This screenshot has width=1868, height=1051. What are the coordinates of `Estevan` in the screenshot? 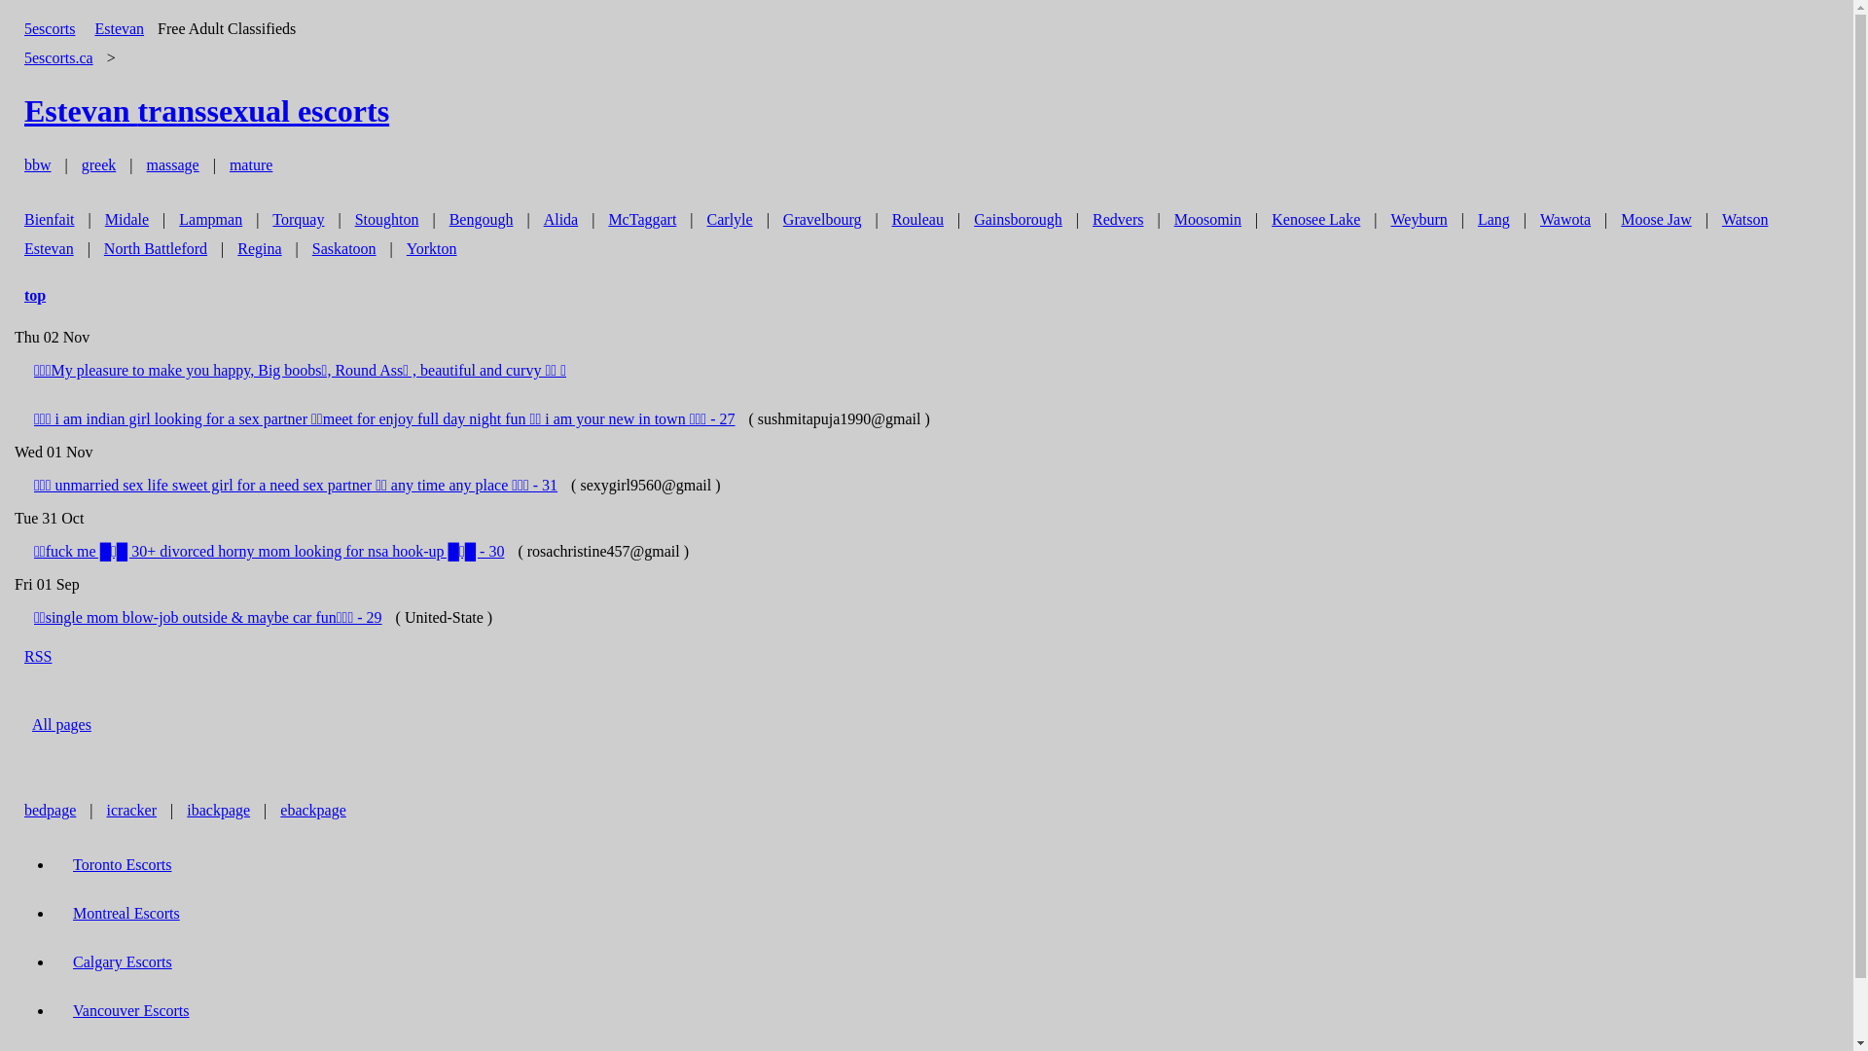 It's located at (49, 249).